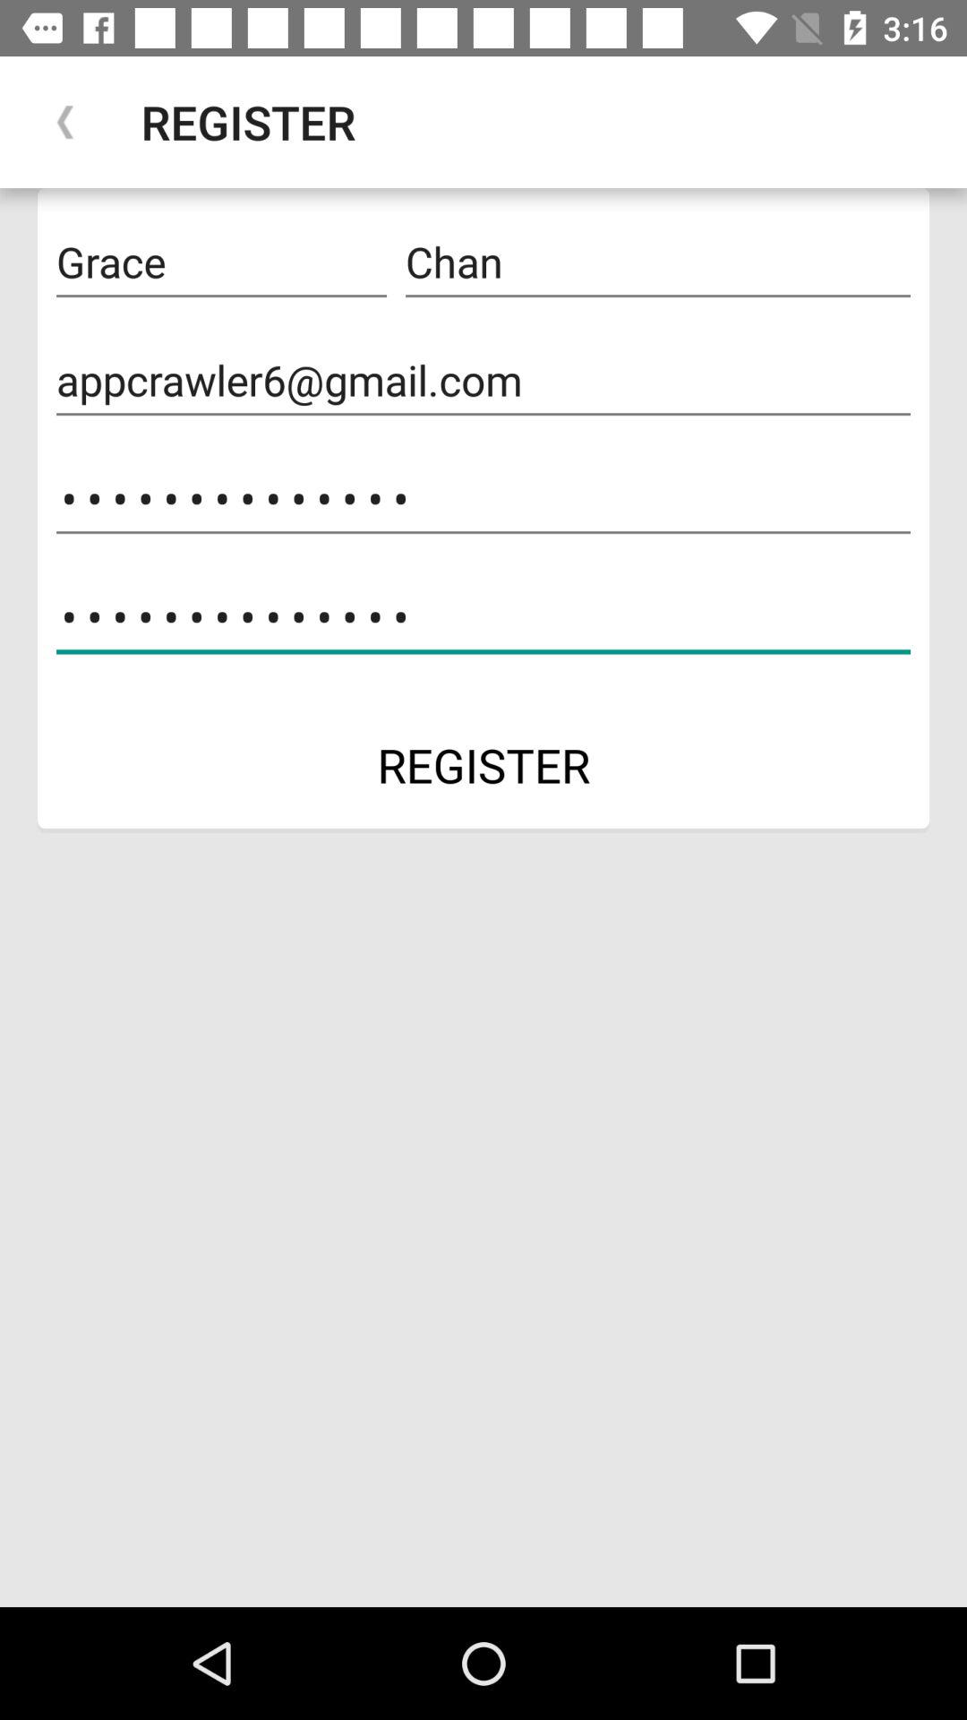 The image size is (967, 1720). I want to click on click item to the left of register, so click(65, 122).